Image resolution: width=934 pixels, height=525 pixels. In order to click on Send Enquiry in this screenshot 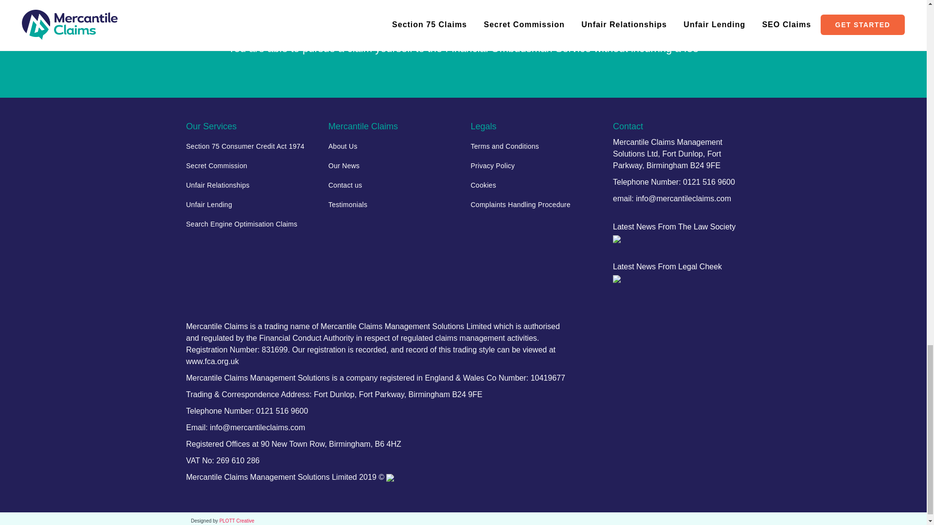, I will do `click(463, 25)`.